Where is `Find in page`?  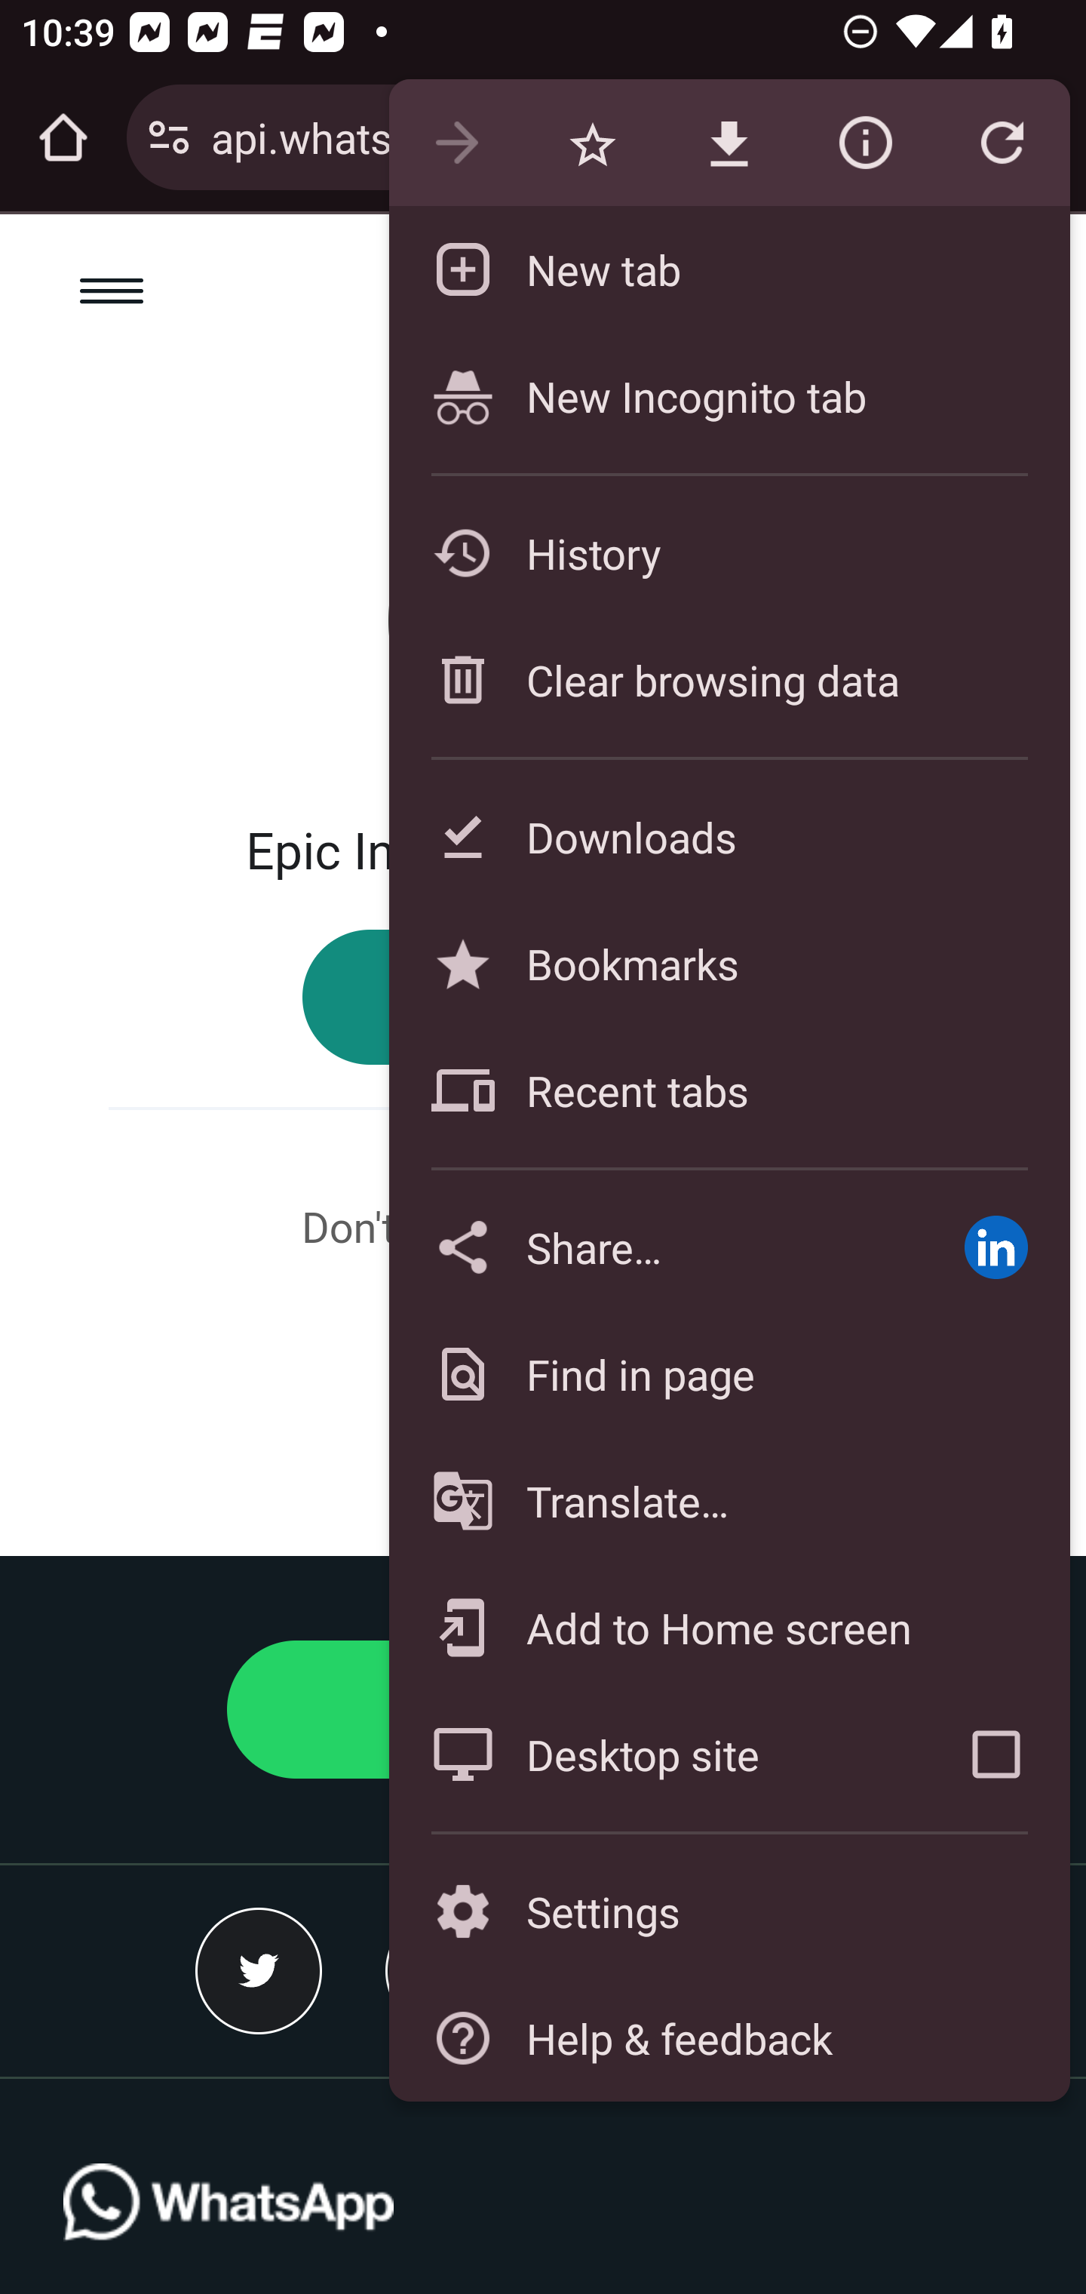 Find in page is located at coordinates (729, 1373).